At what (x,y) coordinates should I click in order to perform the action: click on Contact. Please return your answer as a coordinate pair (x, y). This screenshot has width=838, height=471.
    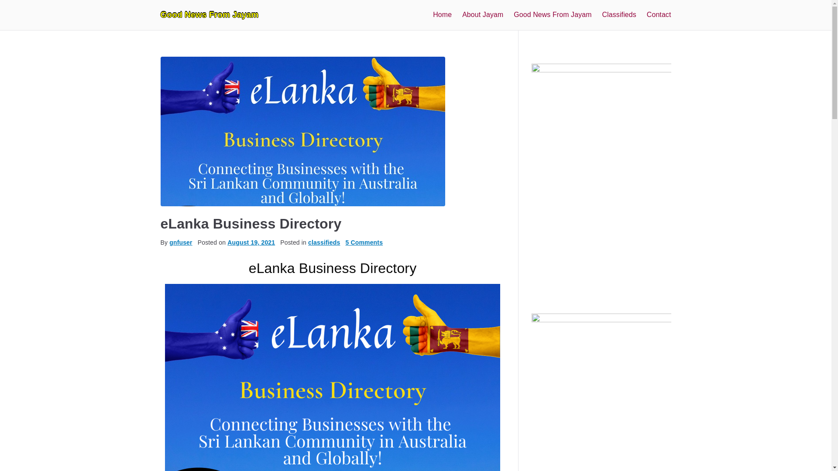
    Looking at the image, I should click on (659, 15).